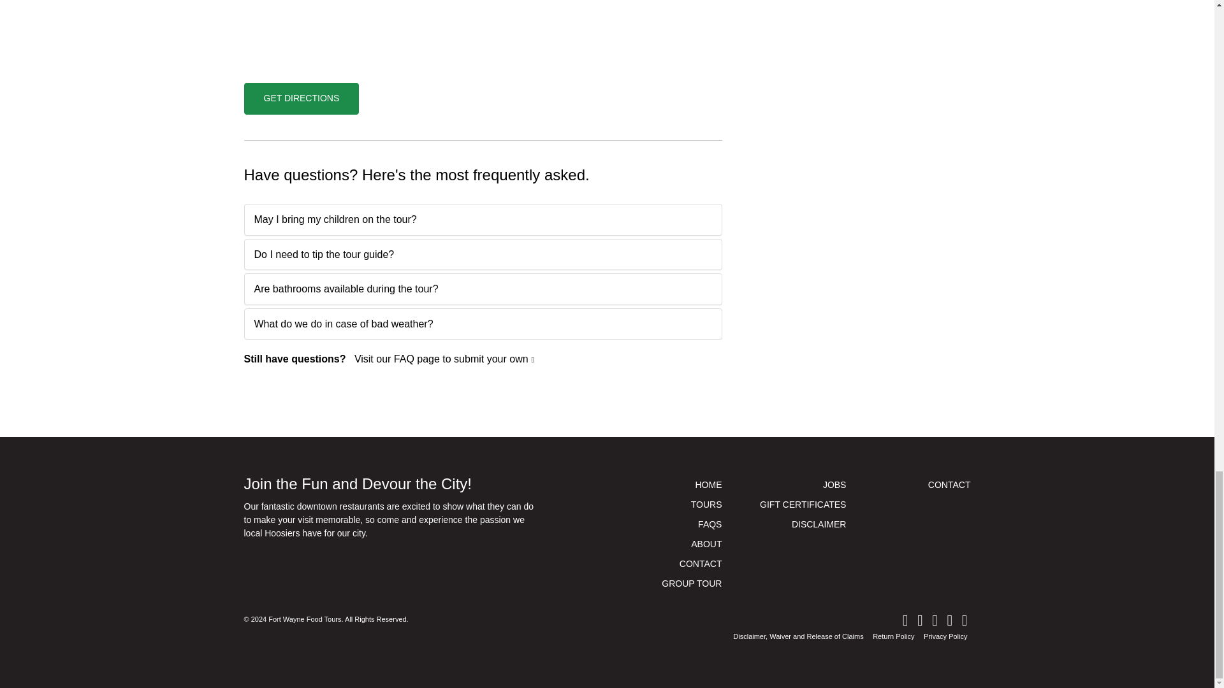 This screenshot has width=1224, height=688. Describe the element at coordinates (483, 255) in the screenshot. I see `Do I need to tip the tour guide?` at that location.